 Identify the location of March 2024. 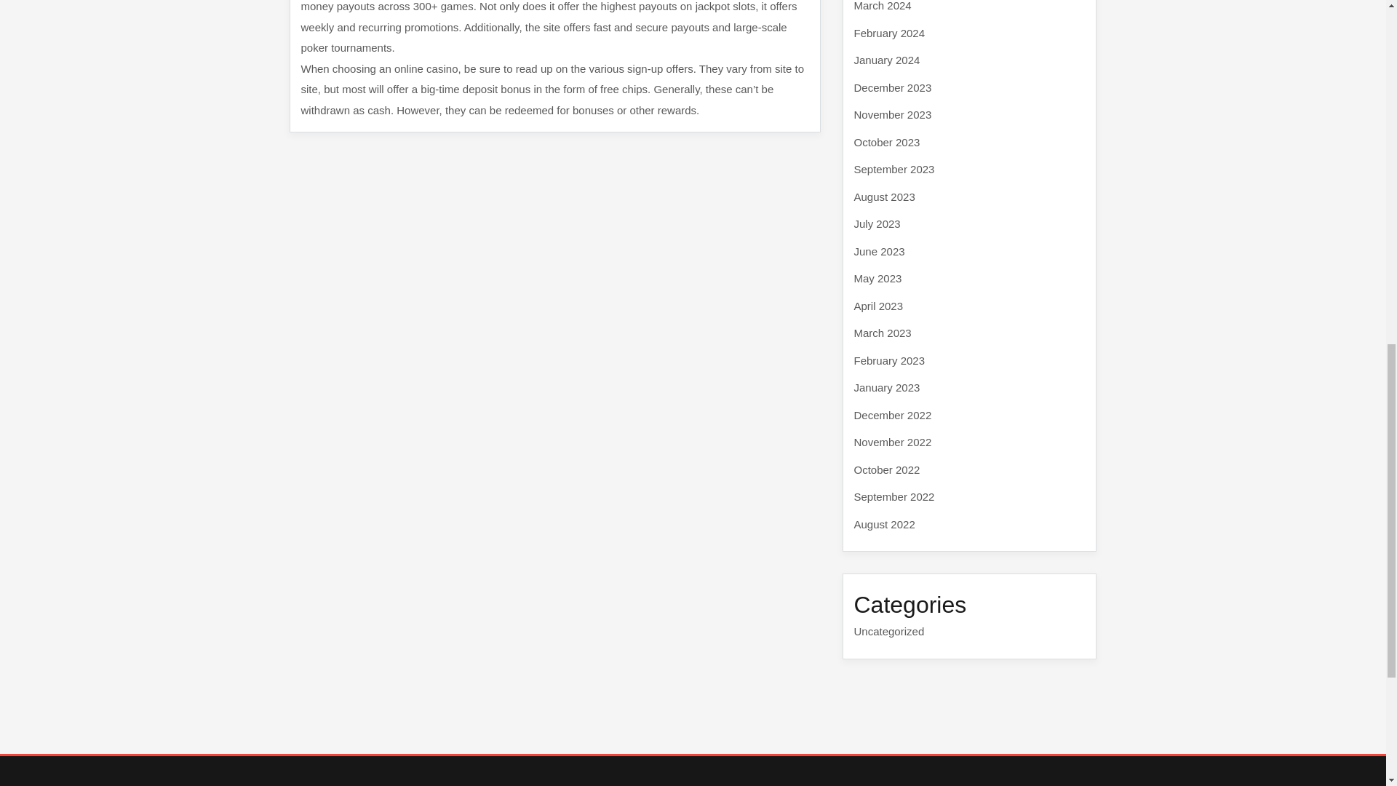
(883, 6).